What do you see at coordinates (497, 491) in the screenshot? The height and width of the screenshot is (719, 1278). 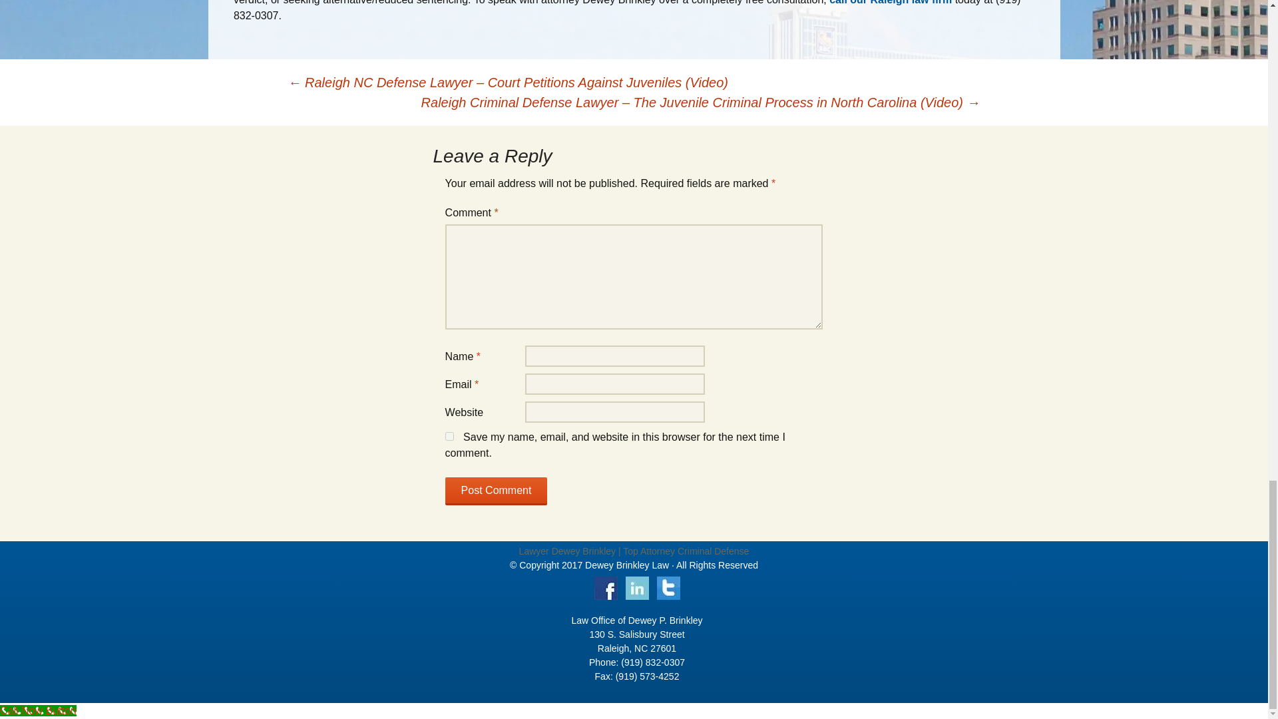 I see `Post Comment` at bounding box center [497, 491].